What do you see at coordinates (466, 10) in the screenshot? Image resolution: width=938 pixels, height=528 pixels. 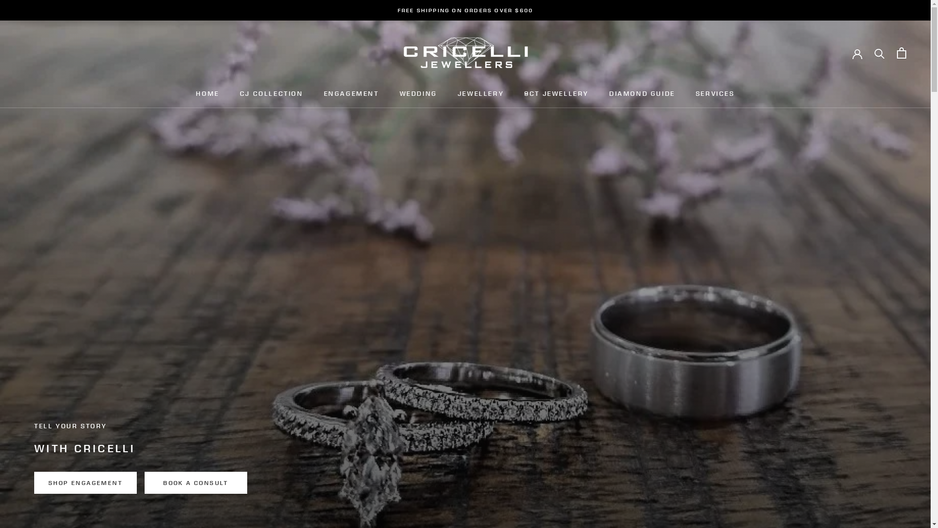 I see `FREE SHIPPING ON ORDERS OVER $600` at bounding box center [466, 10].